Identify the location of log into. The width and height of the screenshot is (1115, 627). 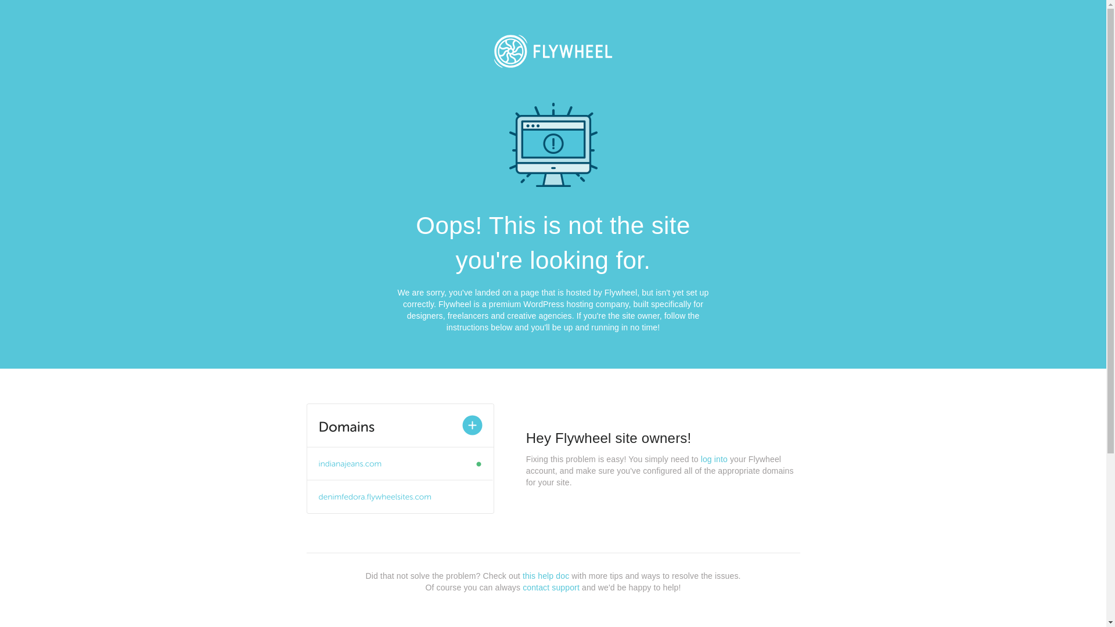
(714, 459).